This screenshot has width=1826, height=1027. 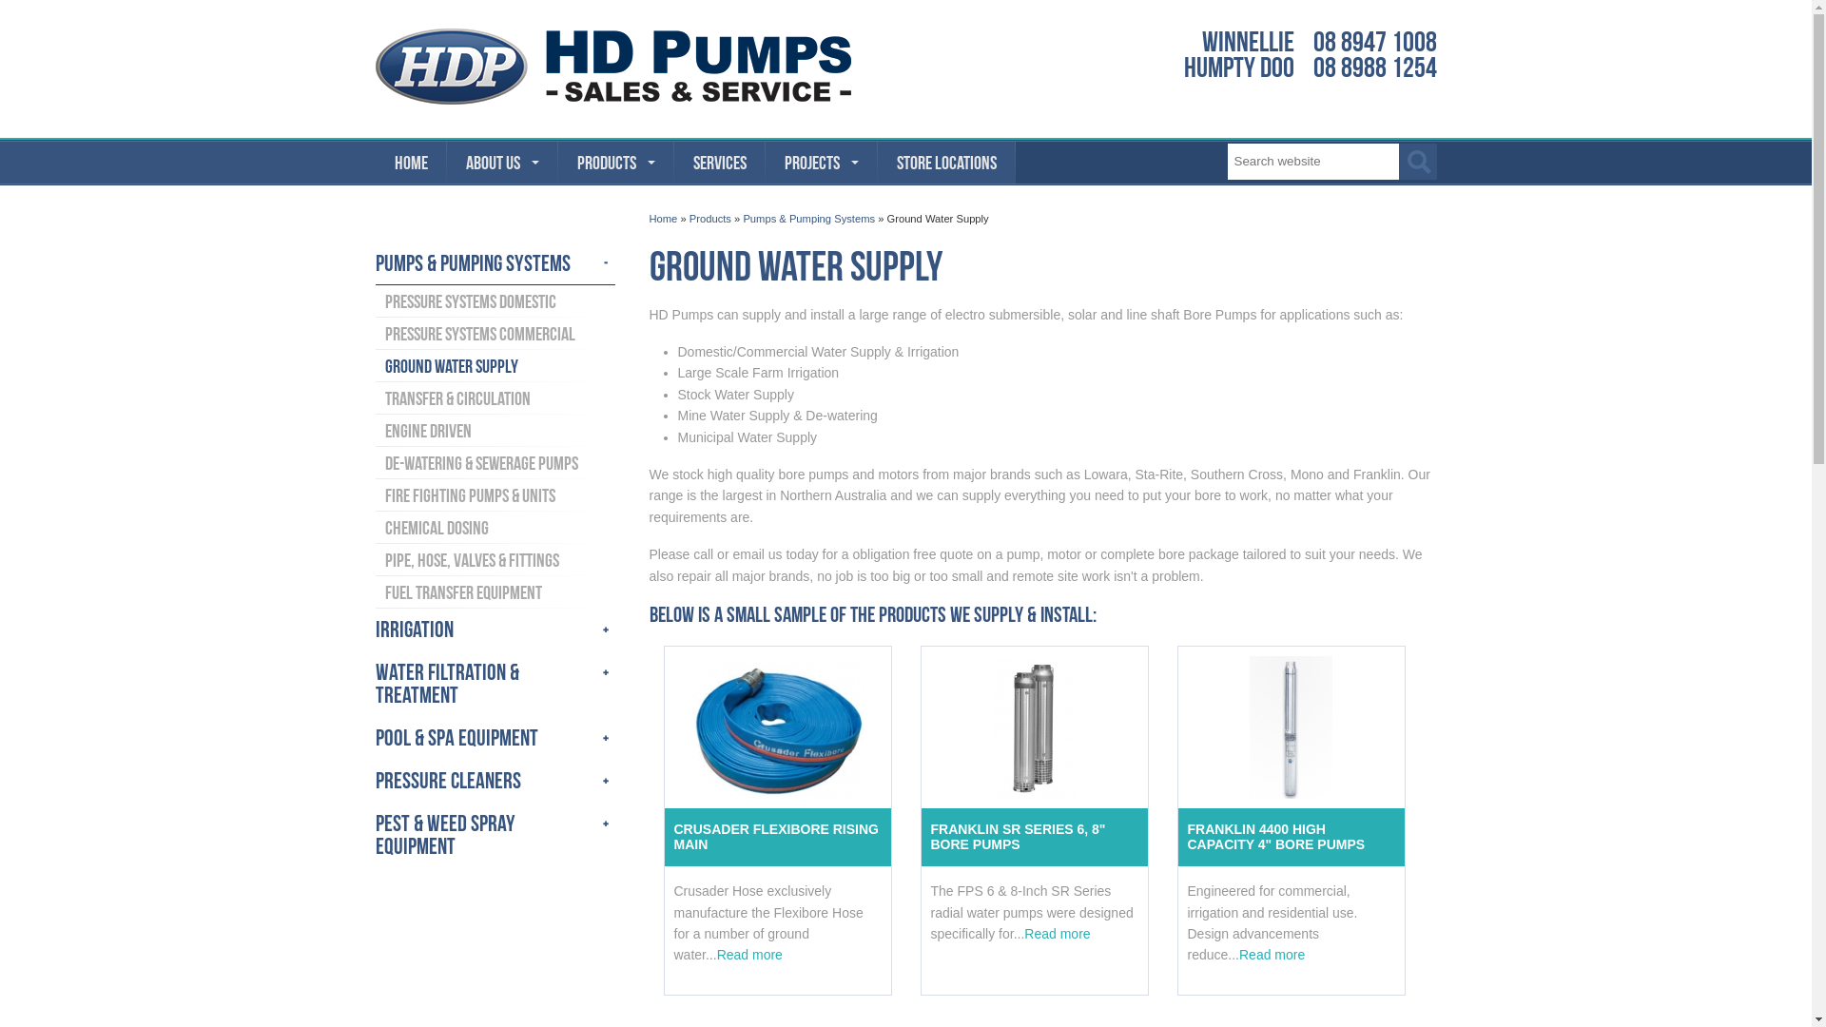 What do you see at coordinates (749, 955) in the screenshot?
I see `Read more` at bounding box center [749, 955].